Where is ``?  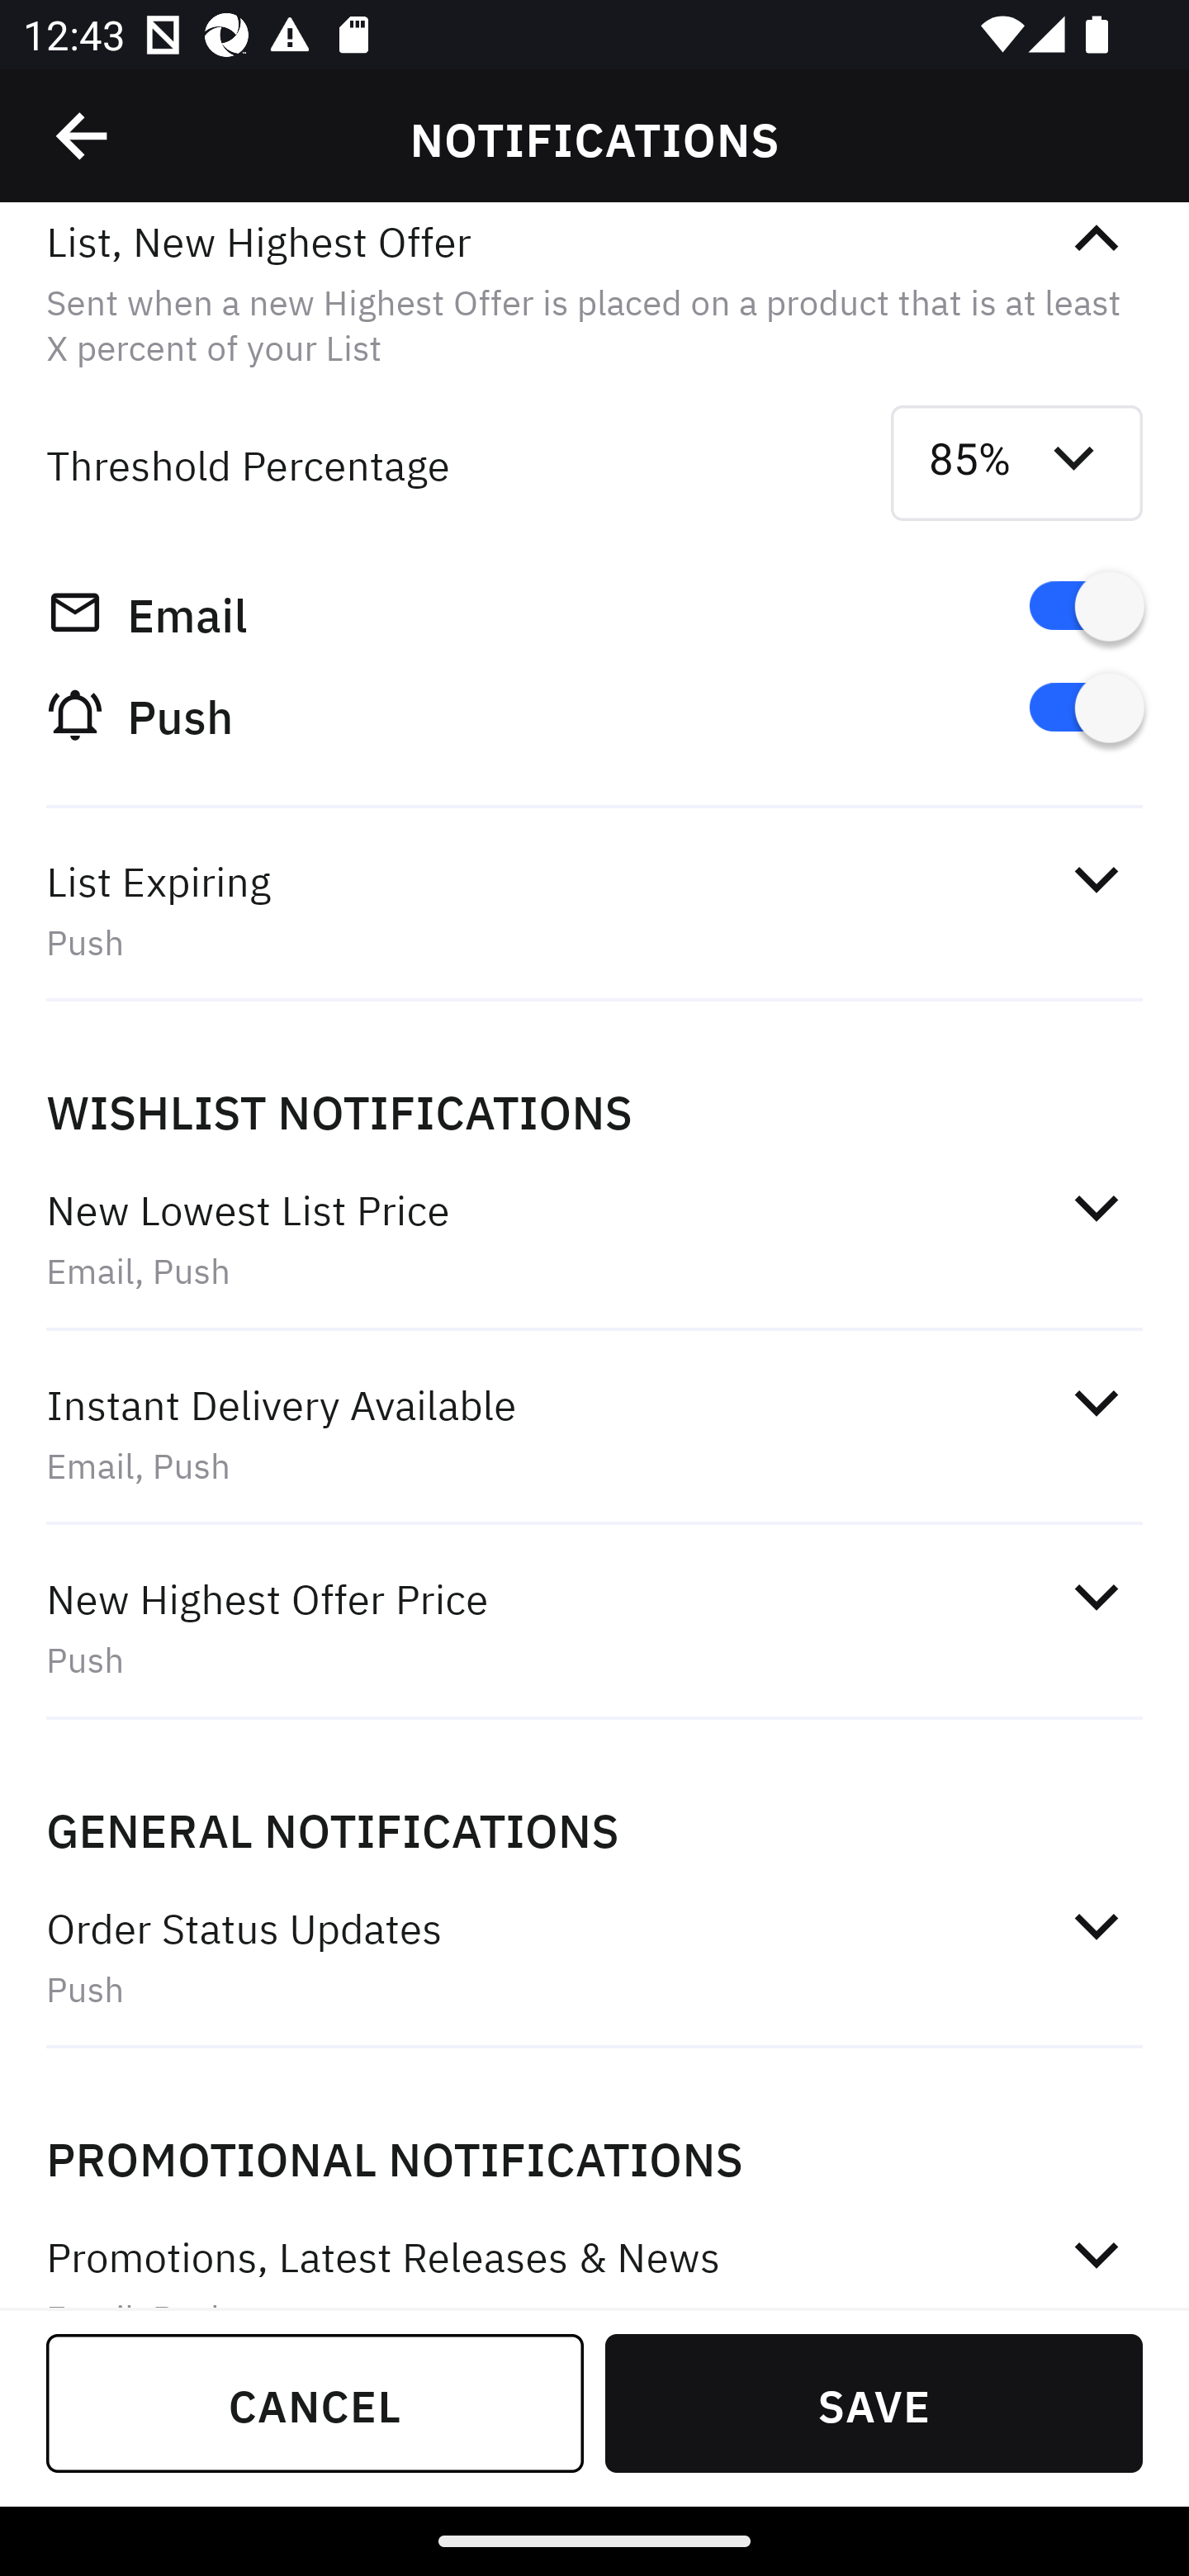  is located at coordinates (1096, 1595).